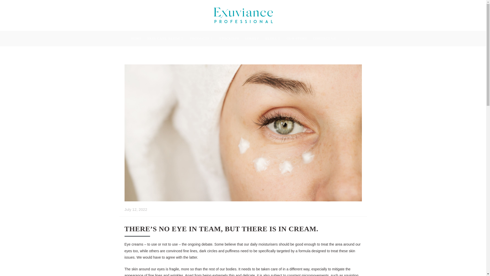 Image resolution: width=490 pixels, height=276 pixels. I want to click on SORBET, so click(254, 38).